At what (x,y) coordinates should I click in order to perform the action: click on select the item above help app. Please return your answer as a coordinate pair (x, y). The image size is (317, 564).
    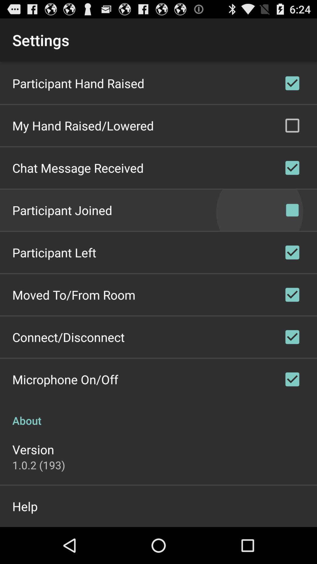
    Looking at the image, I should click on (39, 465).